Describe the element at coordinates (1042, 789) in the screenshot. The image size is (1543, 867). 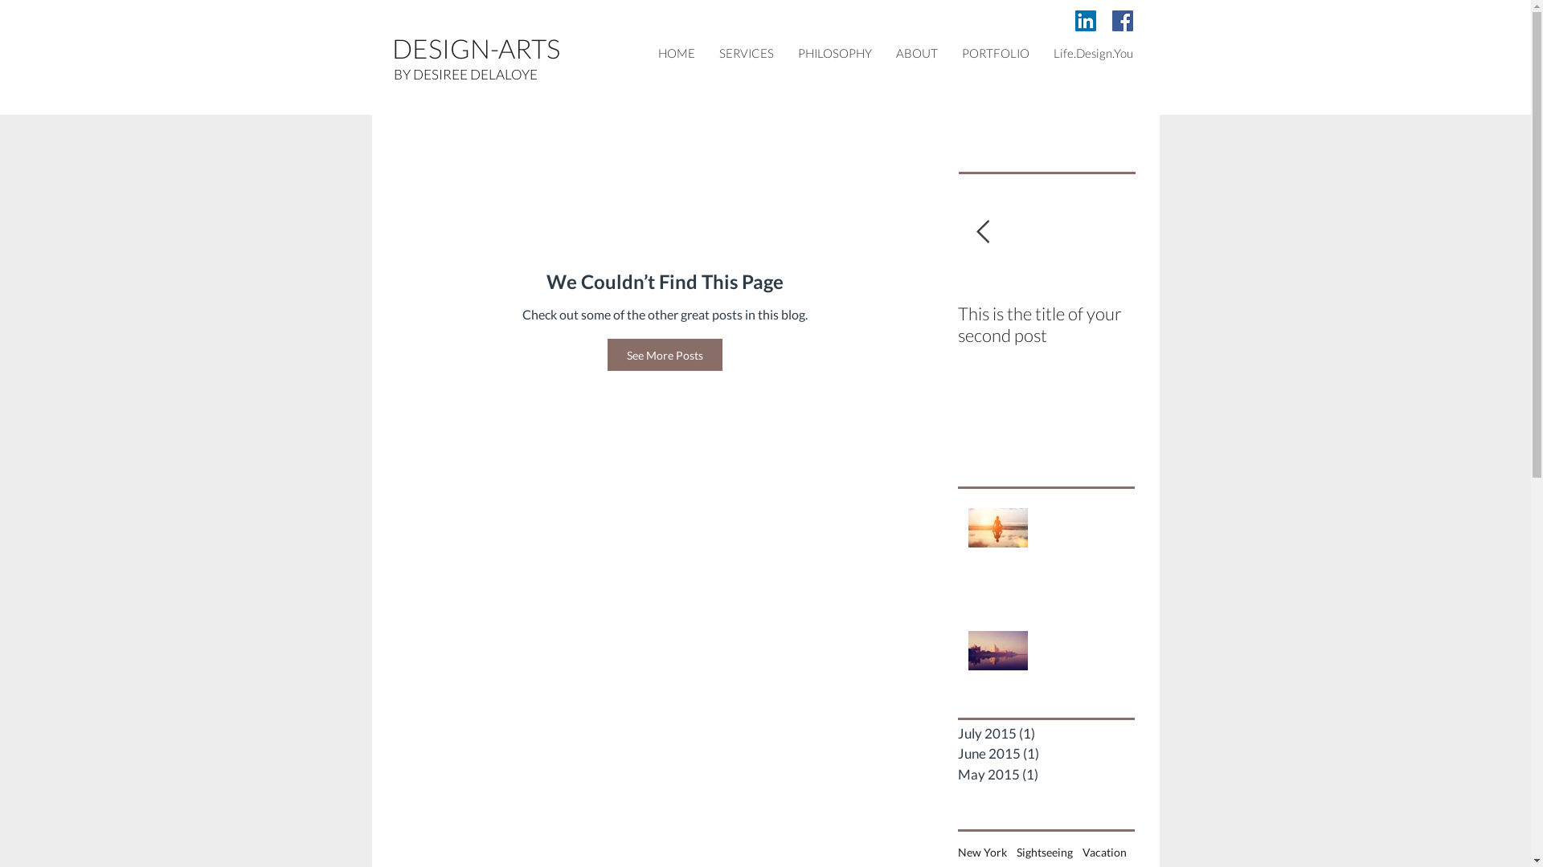
I see `June 2015 (1)` at that location.